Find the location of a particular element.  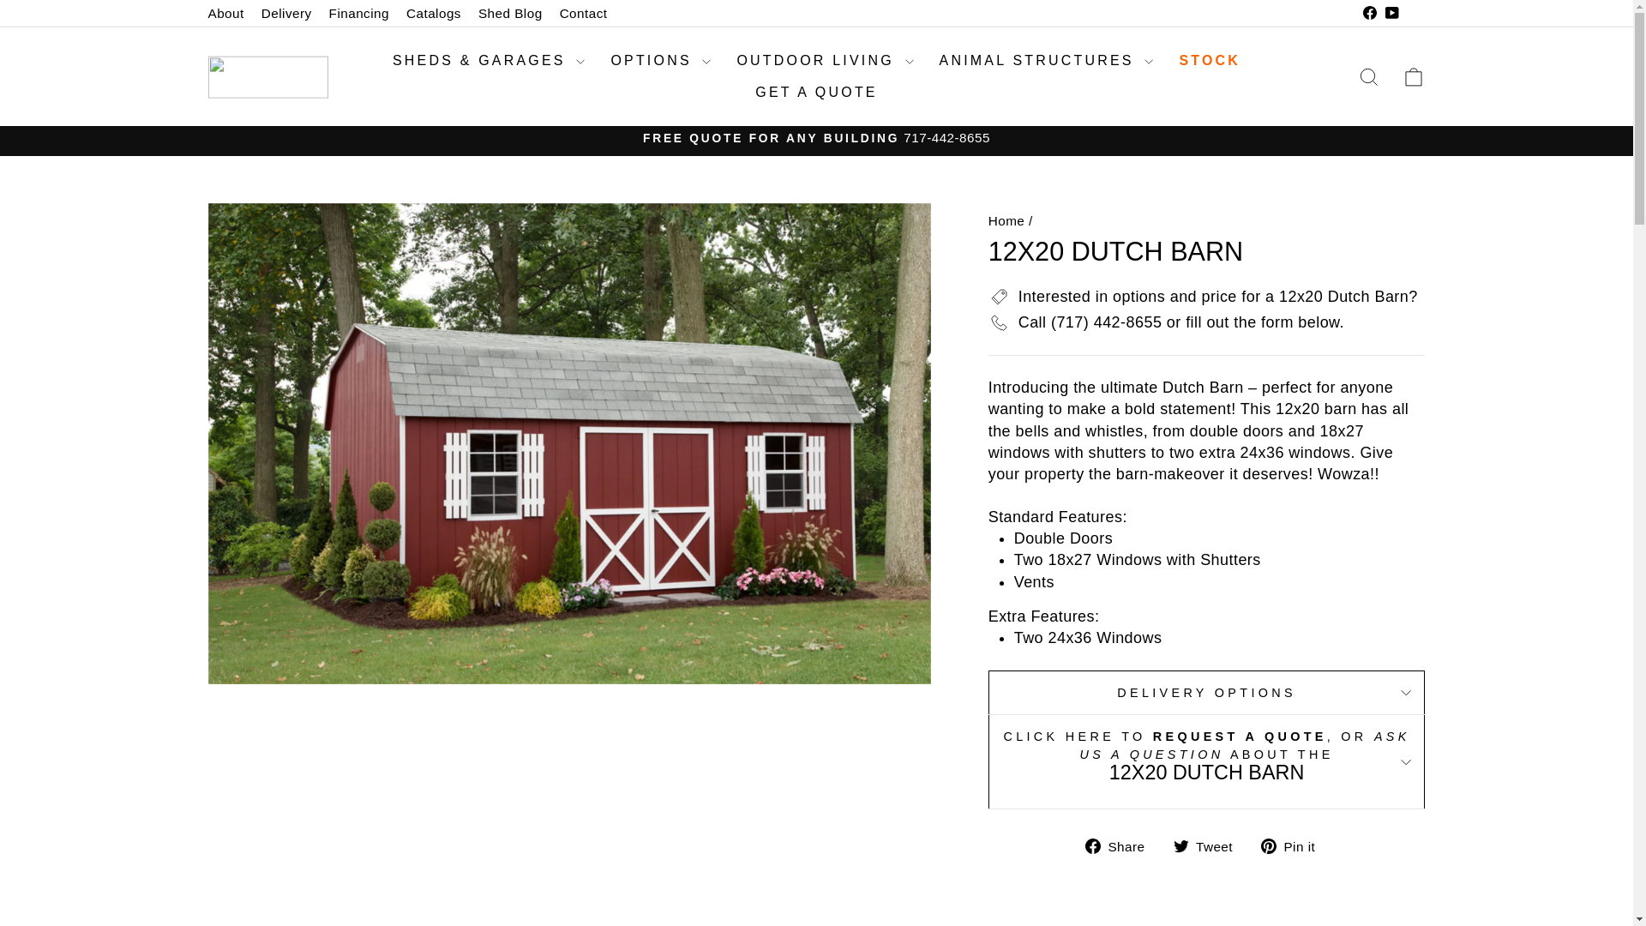

Share on Facebook is located at coordinates (1121, 845).